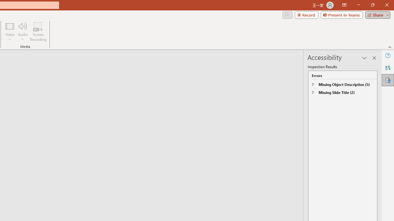 The height and width of the screenshot is (221, 394). What do you see at coordinates (38, 31) in the screenshot?
I see `Screen Recording...` at bounding box center [38, 31].